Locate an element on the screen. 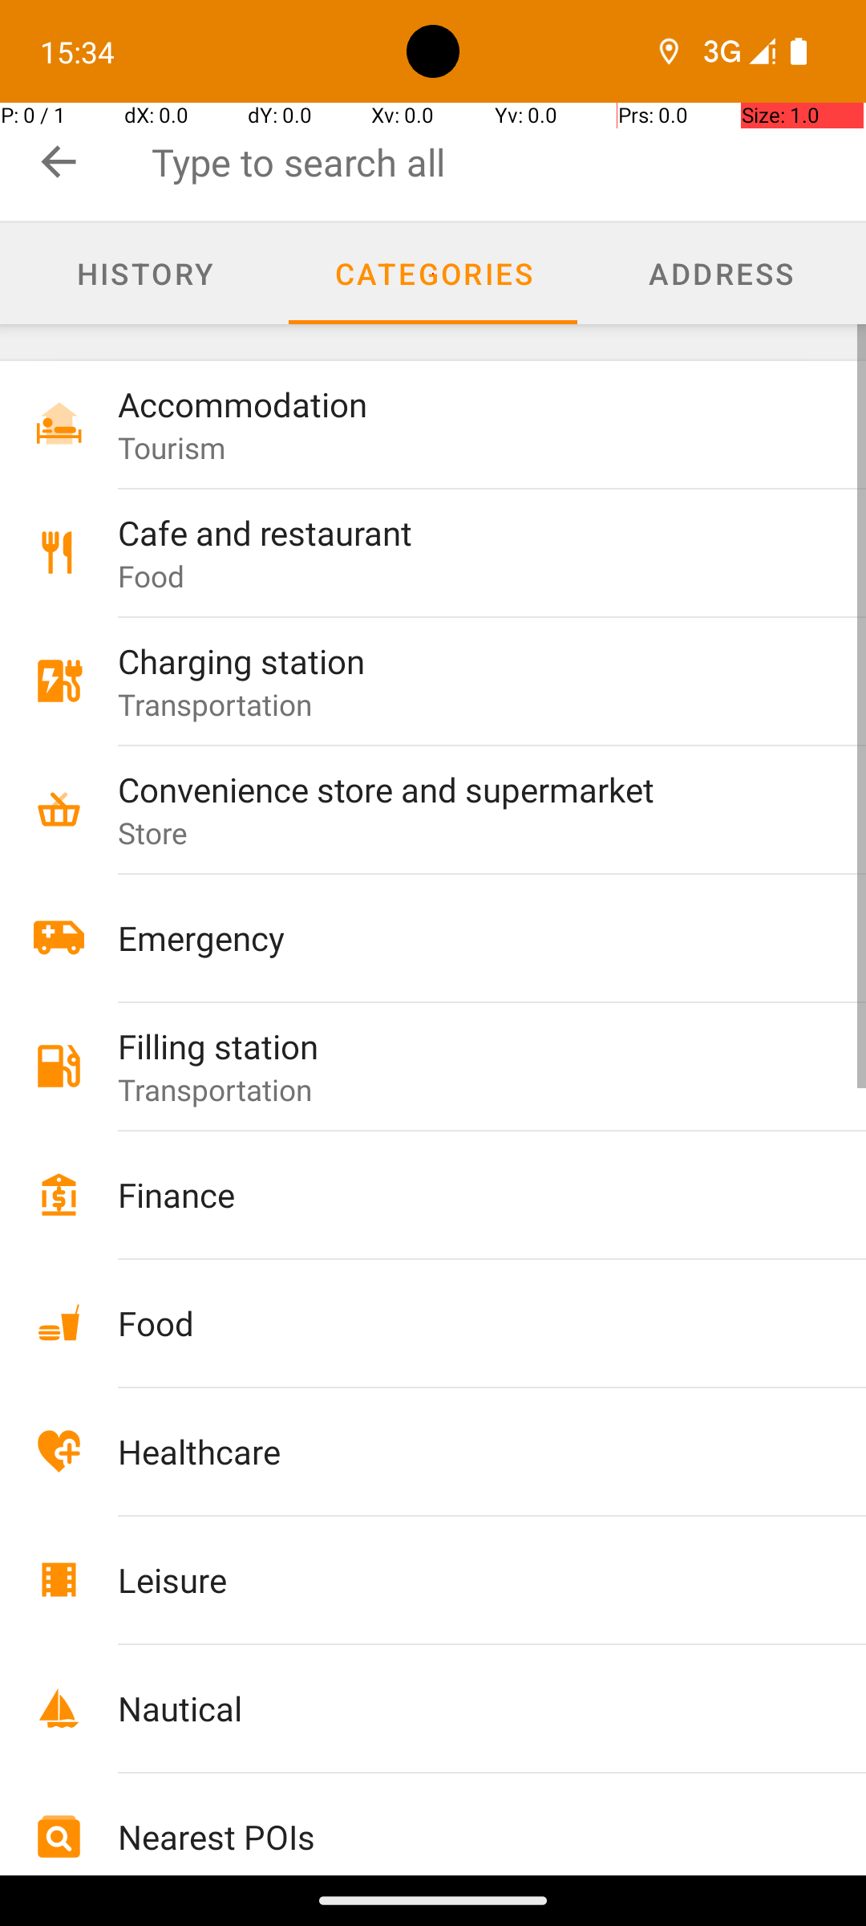 The width and height of the screenshot is (866, 1926). History is located at coordinates (144, 274).